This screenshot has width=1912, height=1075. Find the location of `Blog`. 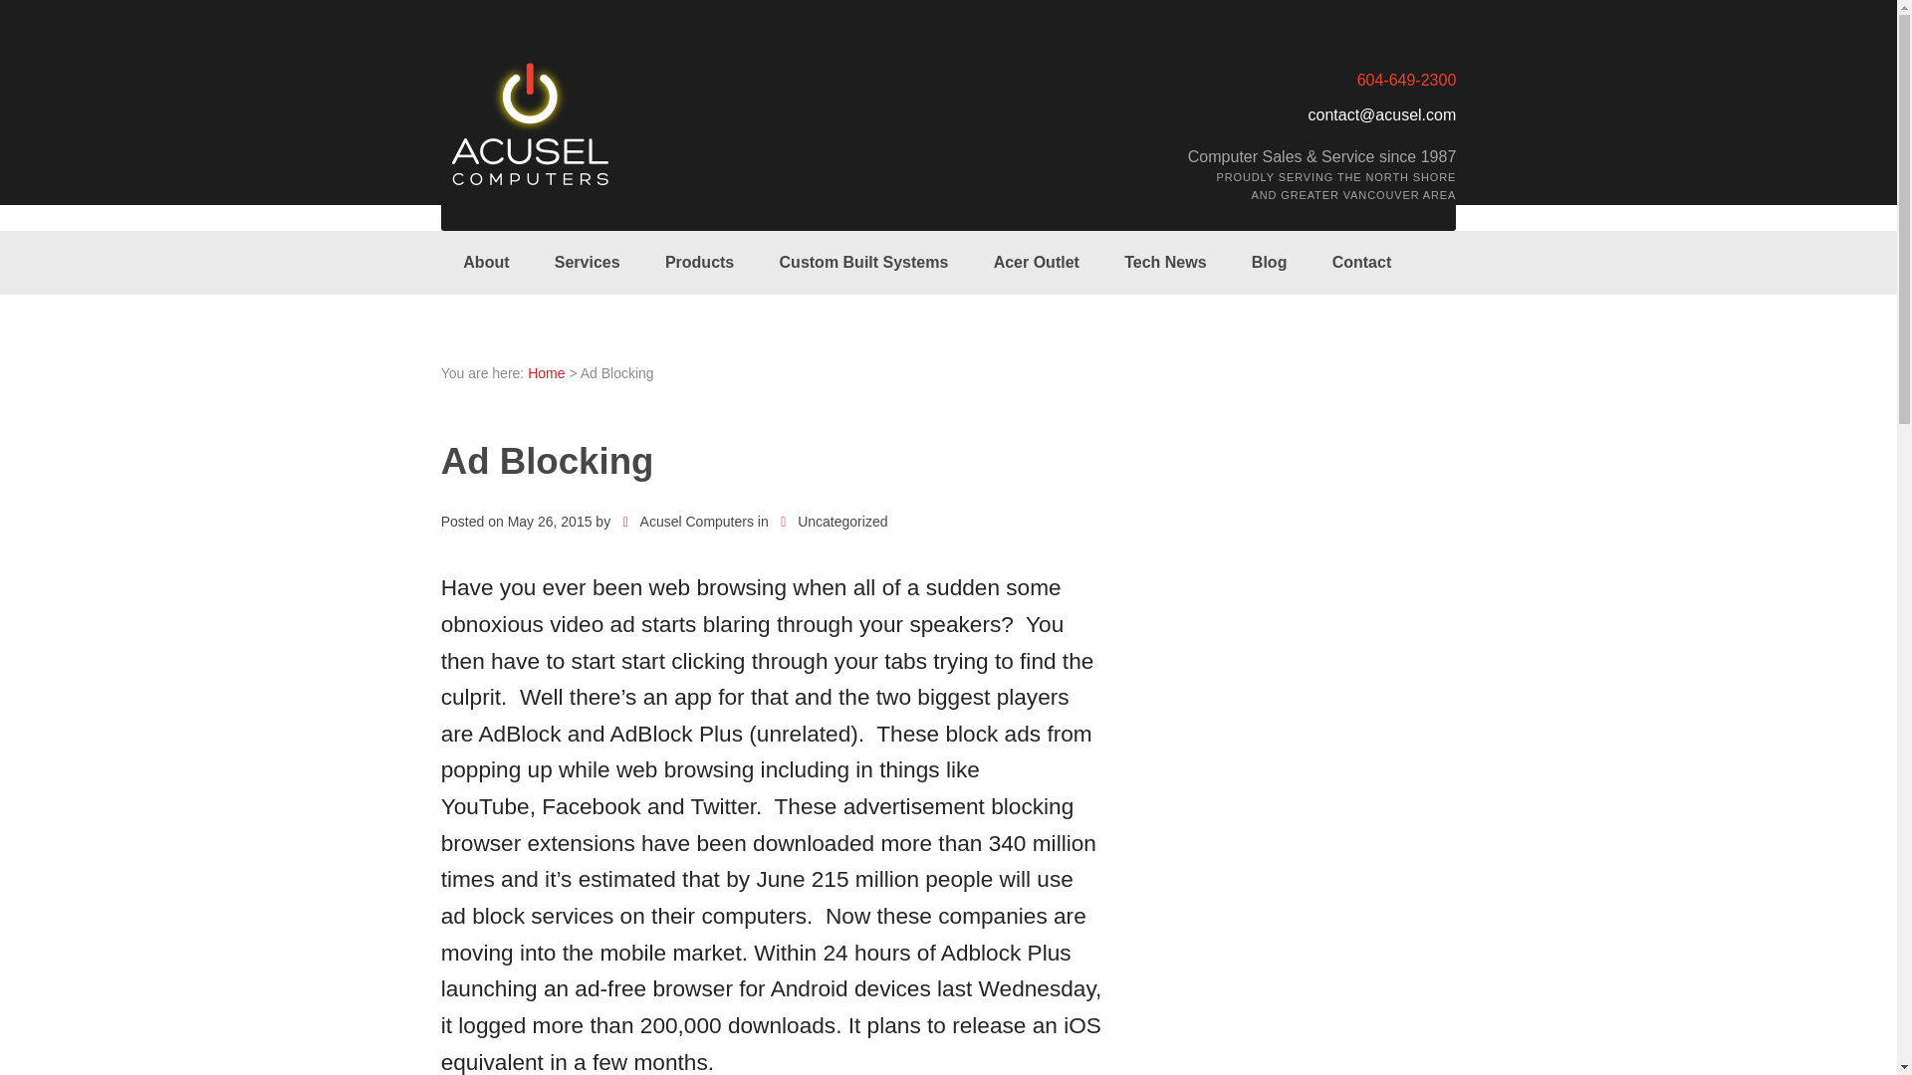

Blog is located at coordinates (1269, 263).